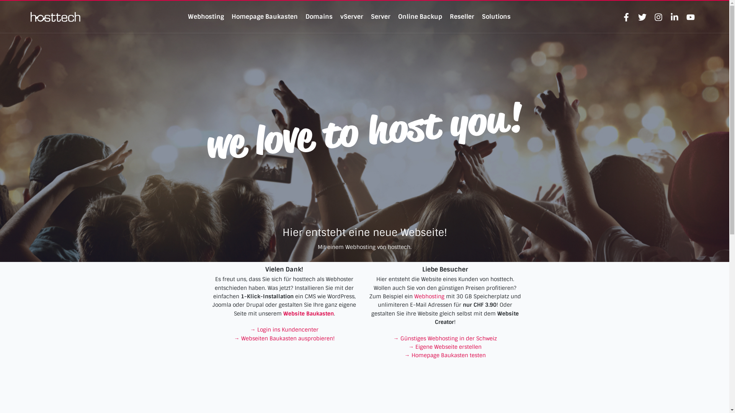 The width and height of the screenshot is (735, 413). I want to click on Domains, so click(319, 17).